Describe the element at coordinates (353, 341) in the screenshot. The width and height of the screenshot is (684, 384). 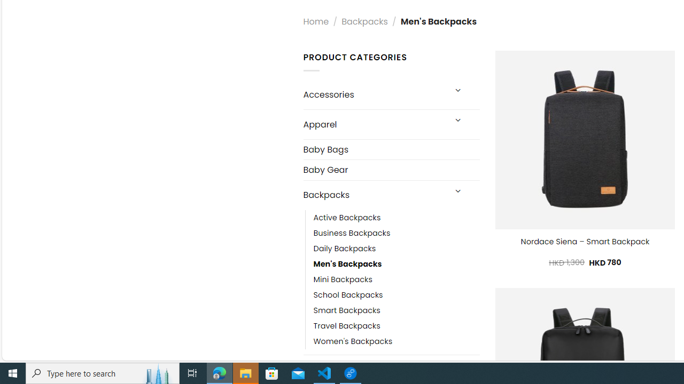
I see `Women's Backpacks` at that location.